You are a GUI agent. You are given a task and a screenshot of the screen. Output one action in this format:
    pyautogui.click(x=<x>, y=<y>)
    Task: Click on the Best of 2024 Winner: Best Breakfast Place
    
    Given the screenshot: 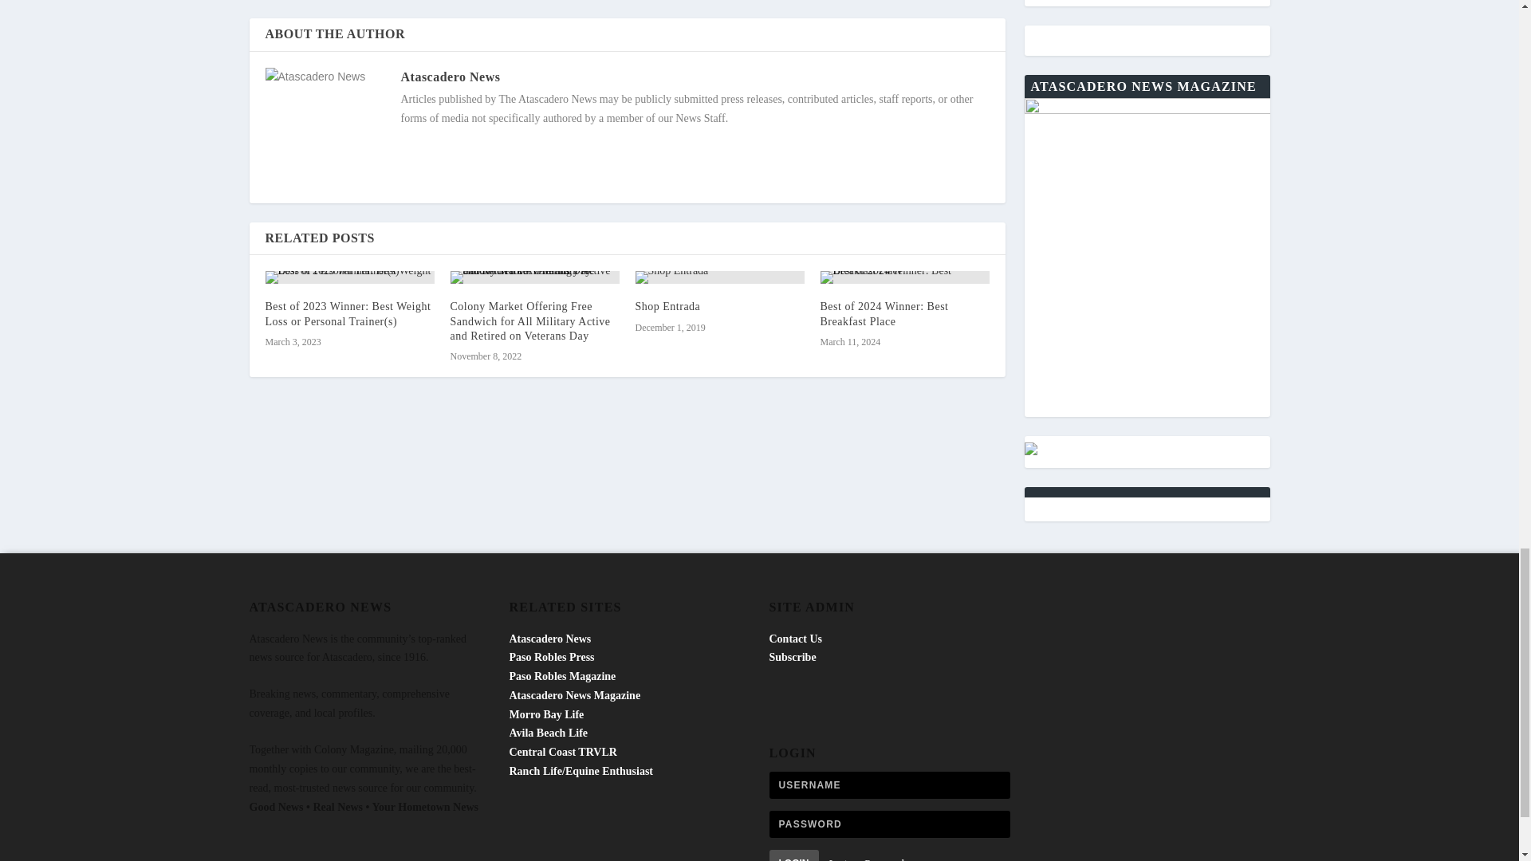 What is the action you would take?
    pyautogui.click(x=884, y=313)
    